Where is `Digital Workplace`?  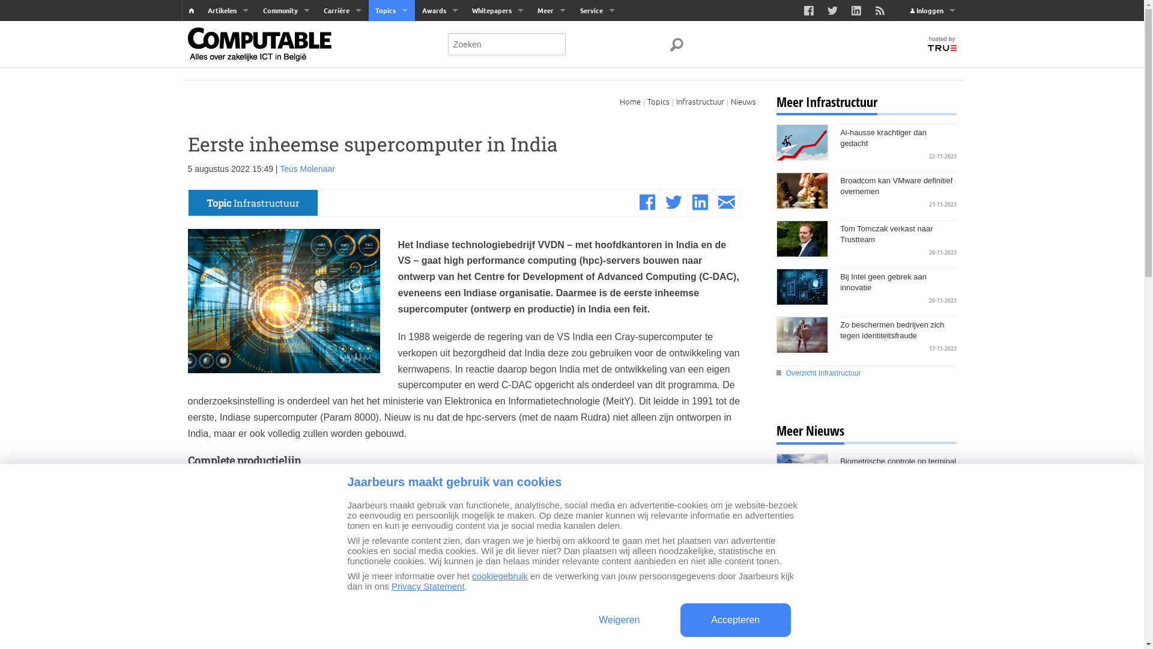
Digital Workplace is located at coordinates (392, 53).